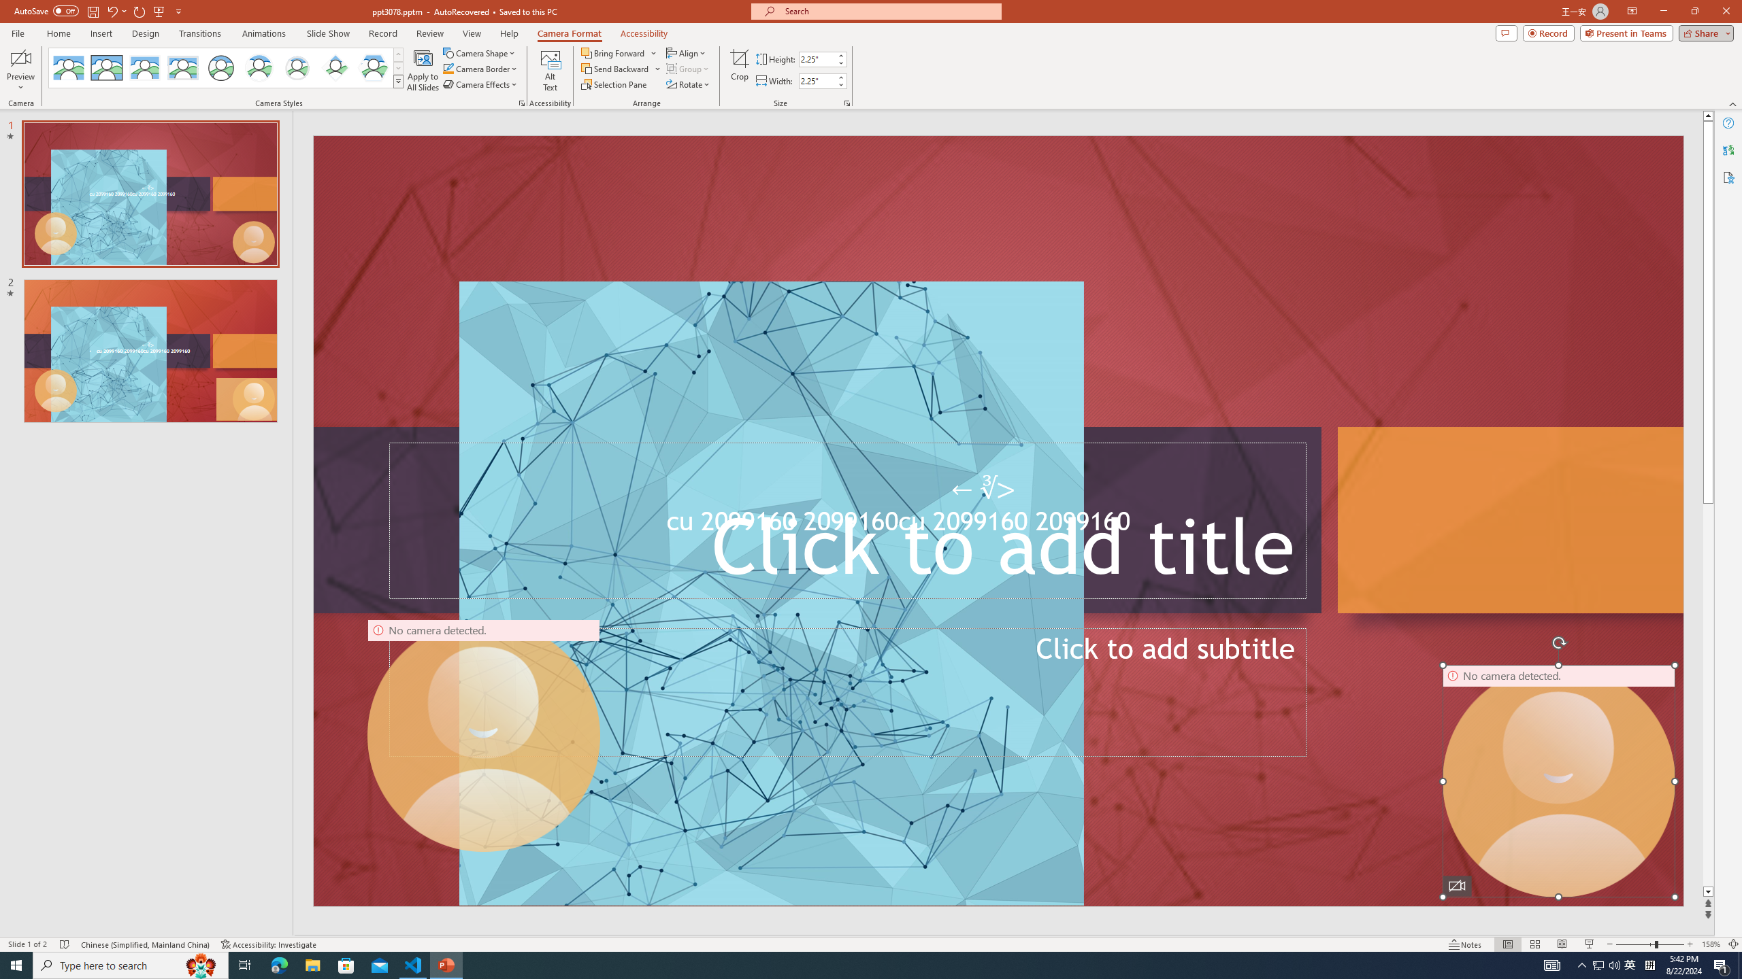 Image resolution: width=1742 pixels, height=979 pixels. What do you see at coordinates (998, 521) in the screenshot?
I see `An abstract genetic concept` at bounding box center [998, 521].